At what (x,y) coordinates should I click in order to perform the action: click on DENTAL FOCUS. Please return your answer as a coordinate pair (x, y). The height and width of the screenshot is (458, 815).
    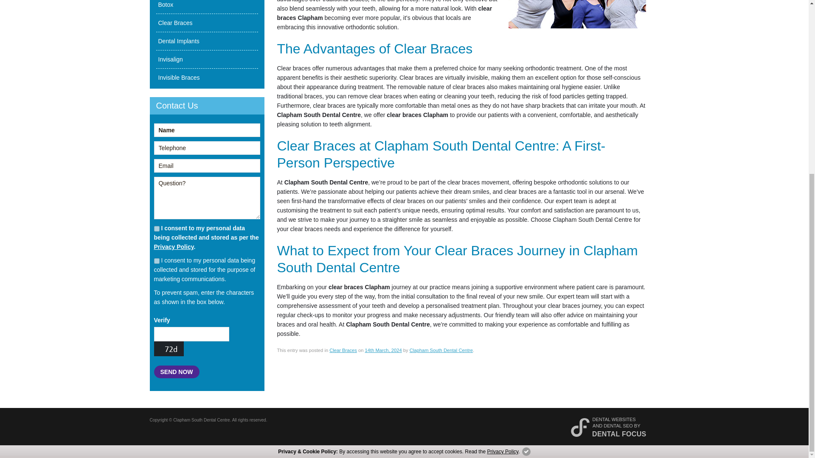
    Looking at the image, I should click on (619, 434).